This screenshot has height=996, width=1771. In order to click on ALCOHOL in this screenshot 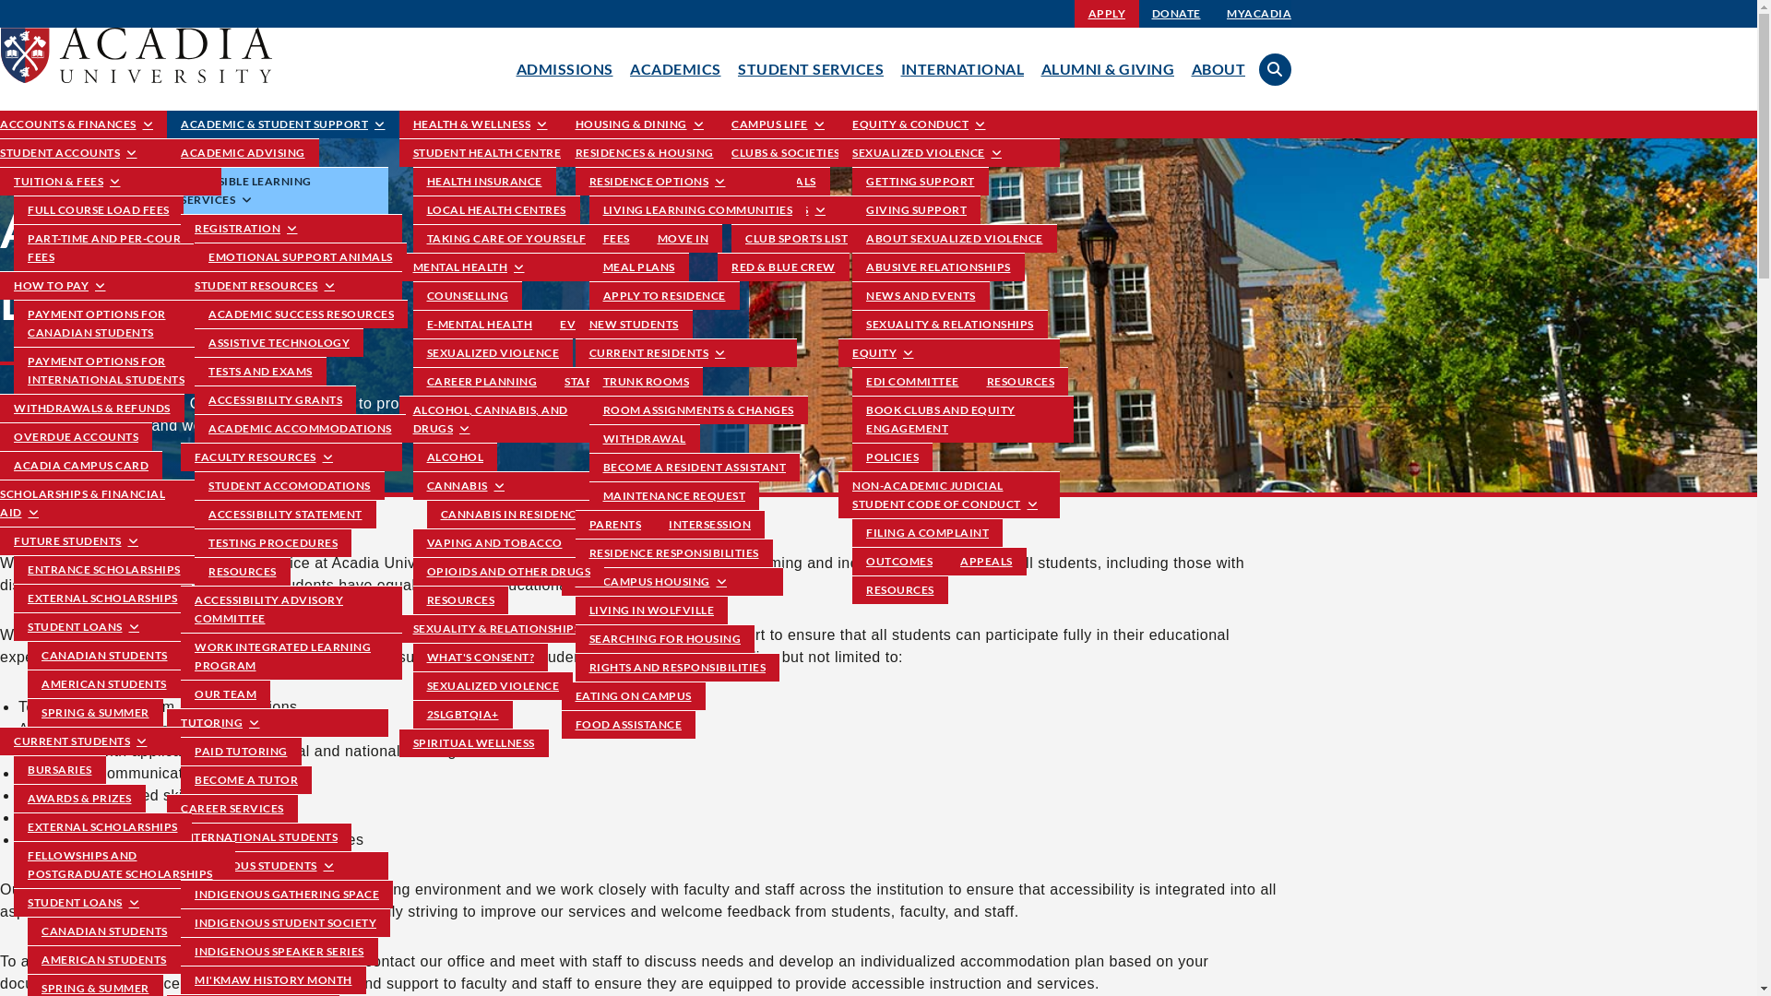, I will do `click(456, 457)`.